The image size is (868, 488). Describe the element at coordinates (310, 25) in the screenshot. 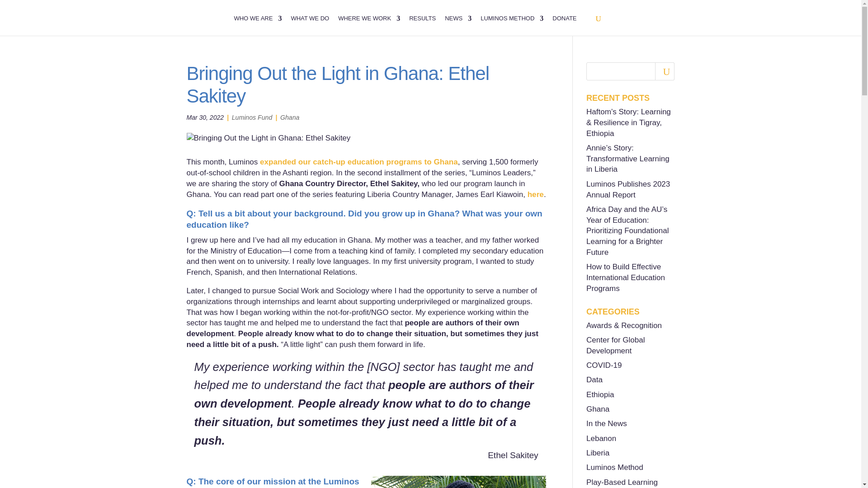

I see `WHAT WE DO` at that location.